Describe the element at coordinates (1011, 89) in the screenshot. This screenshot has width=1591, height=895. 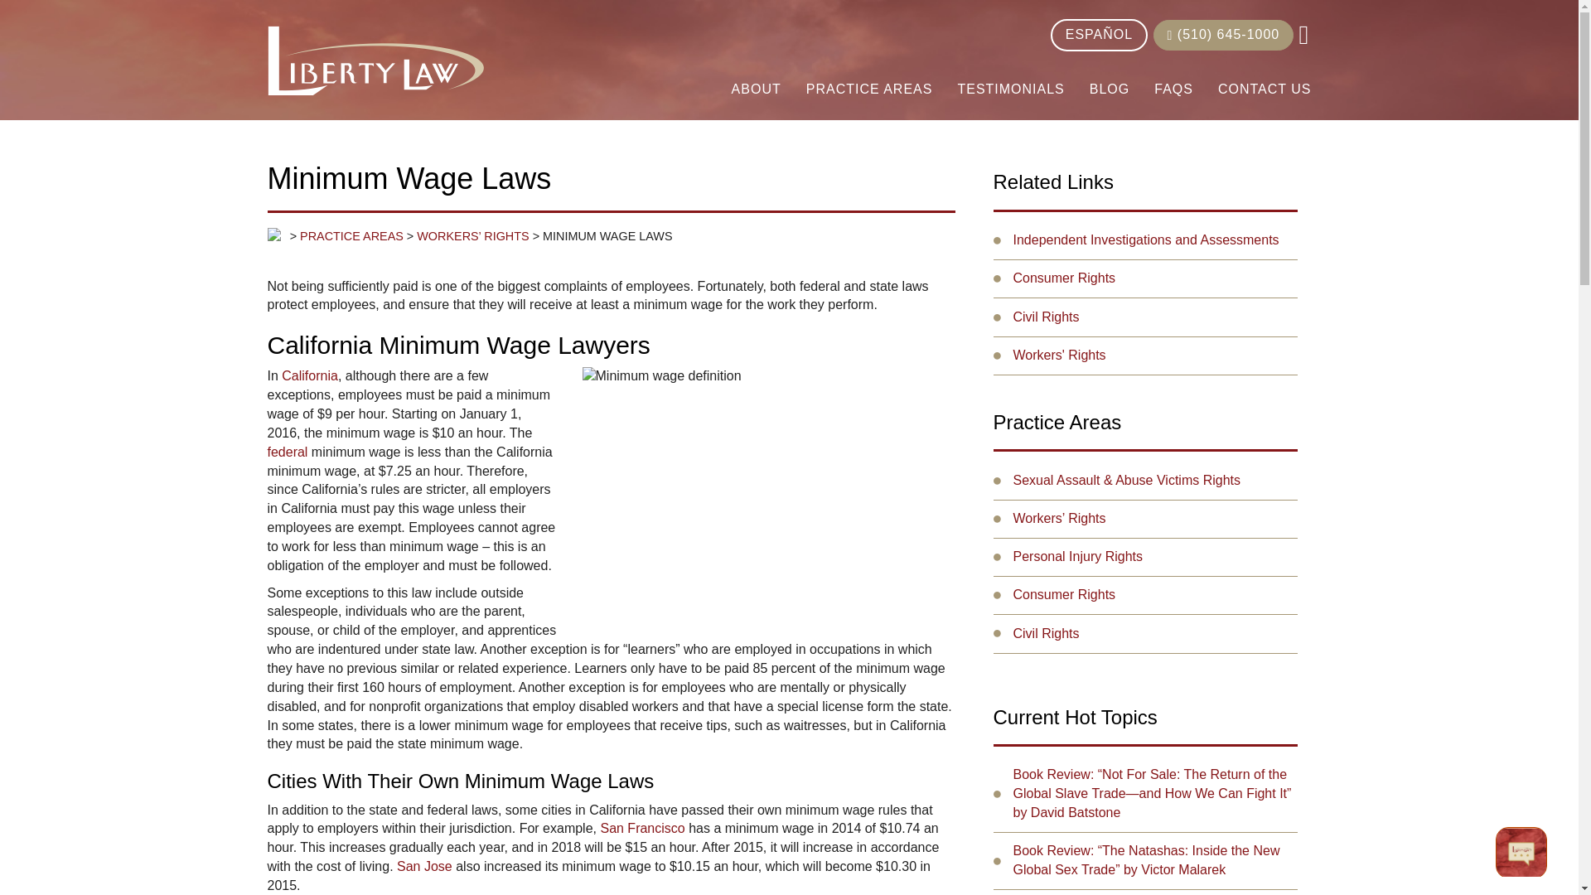
I see `TESTIMONIALS` at that location.